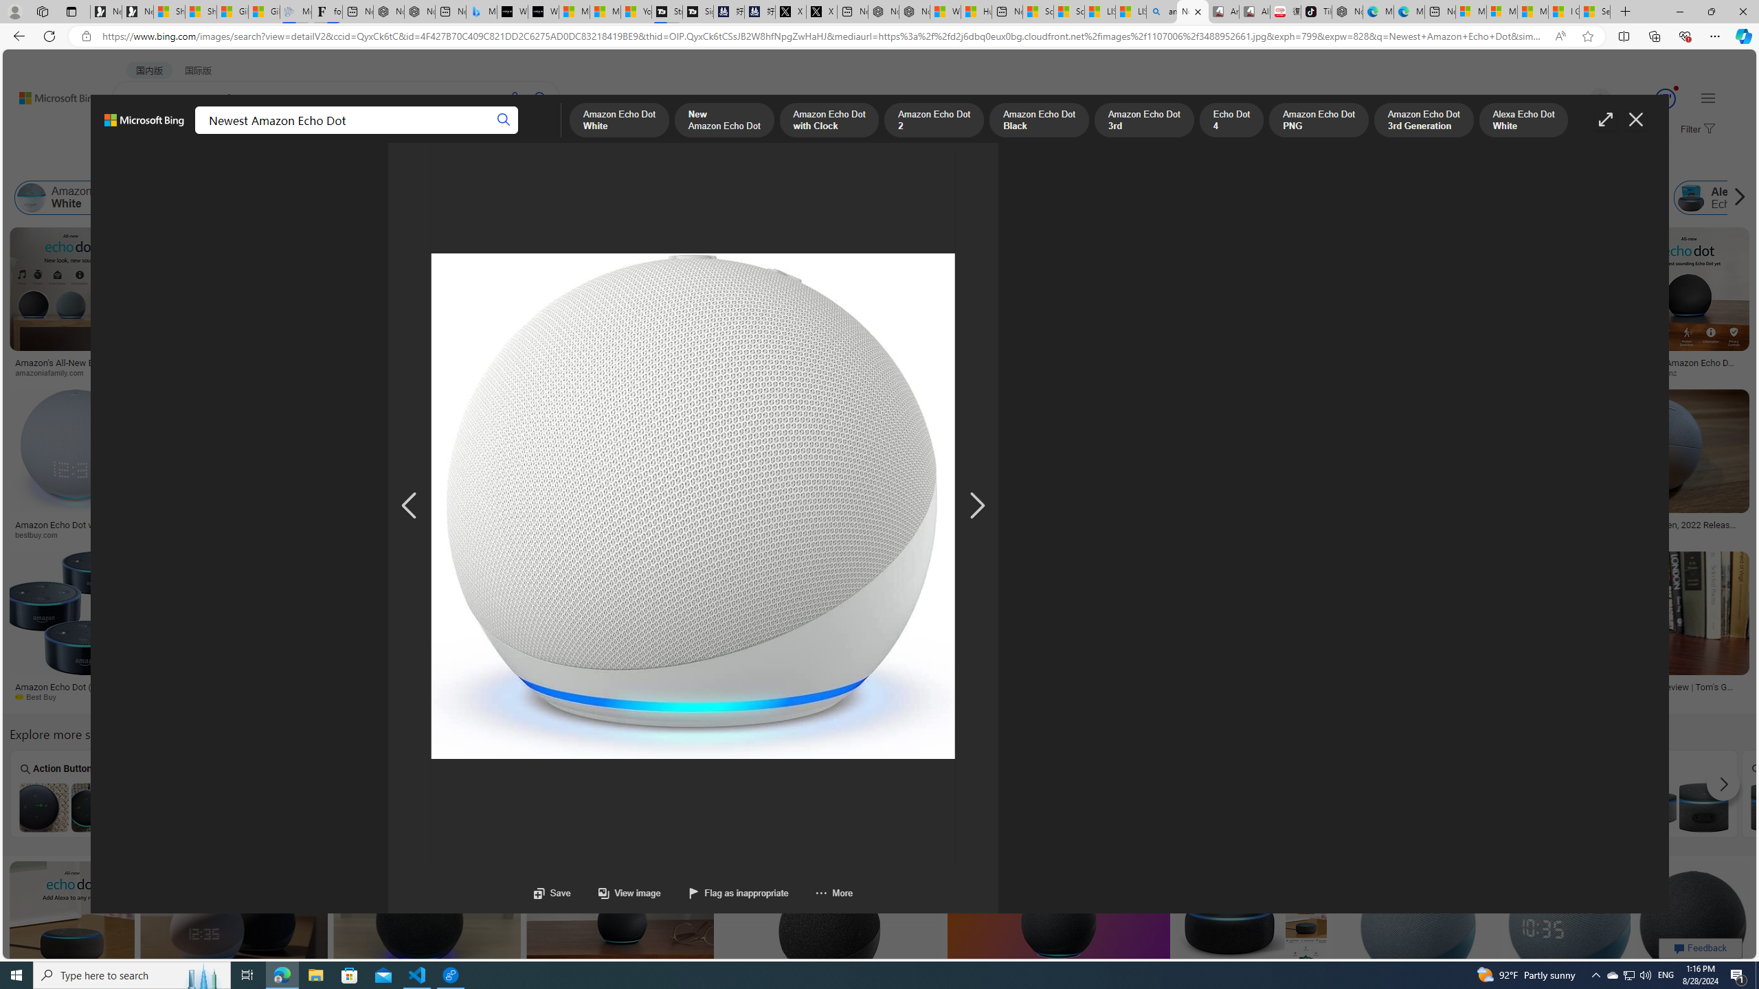 This screenshot has width=1759, height=989. What do you see at coordinates (1802, 793) in the screenshot?
I see `Amazon Echo Dot Black Black` at bounding box center [1802, 793].